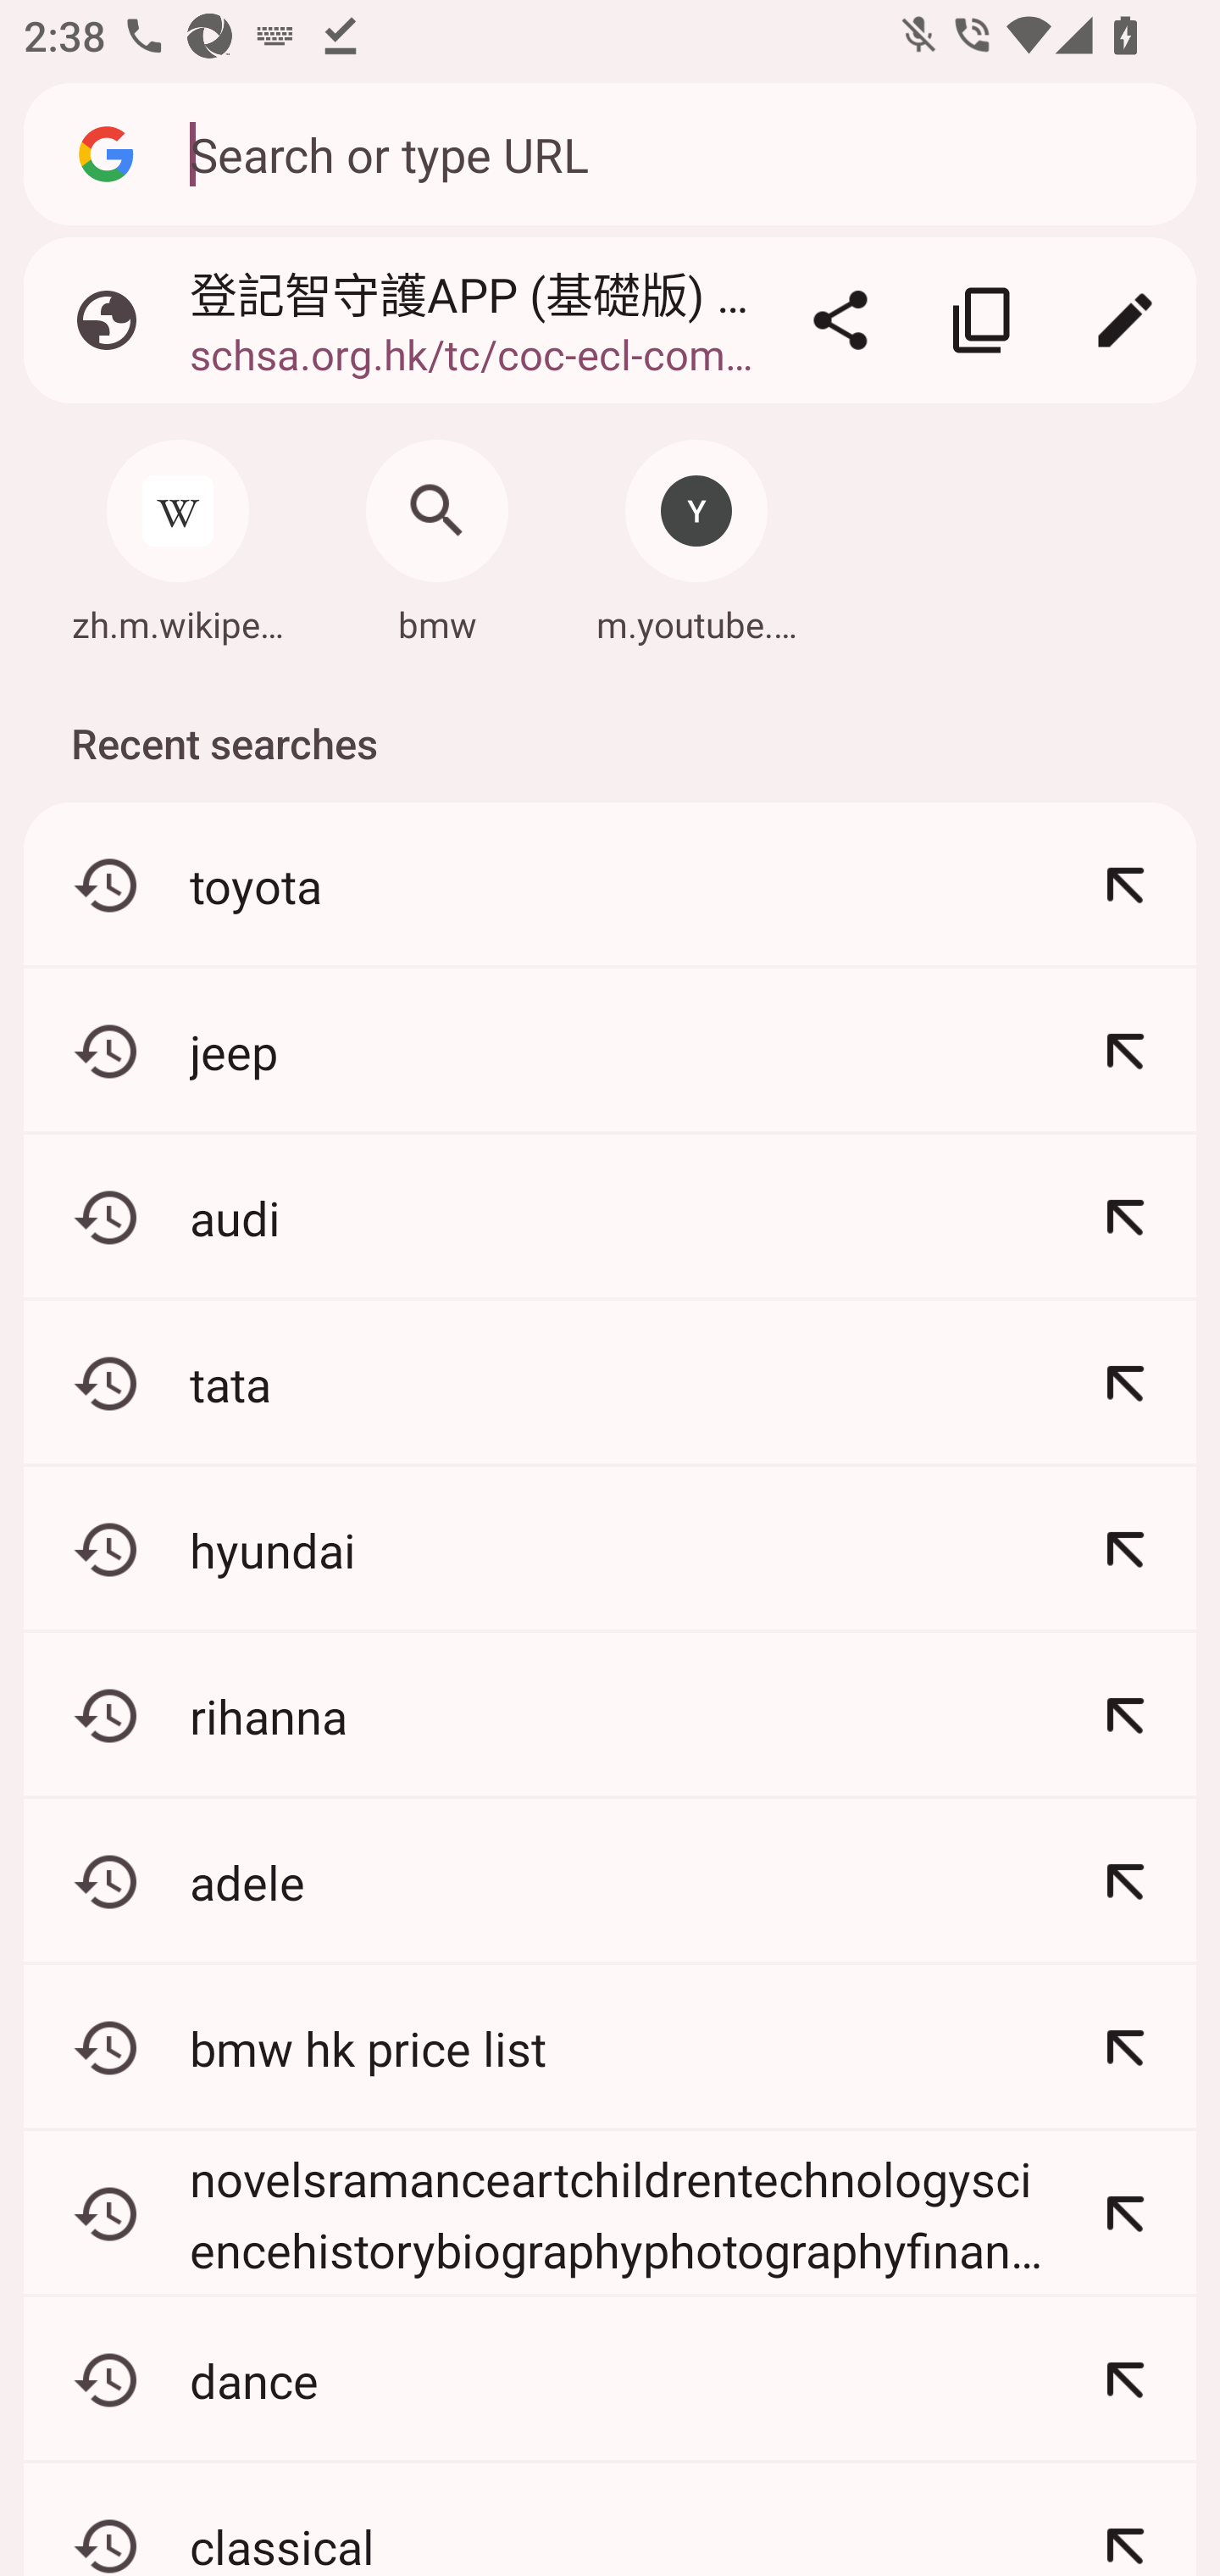 The height and width of the screenshot is (2576, 1220). I want to click on Refine: audi, so click(1125, 1217).